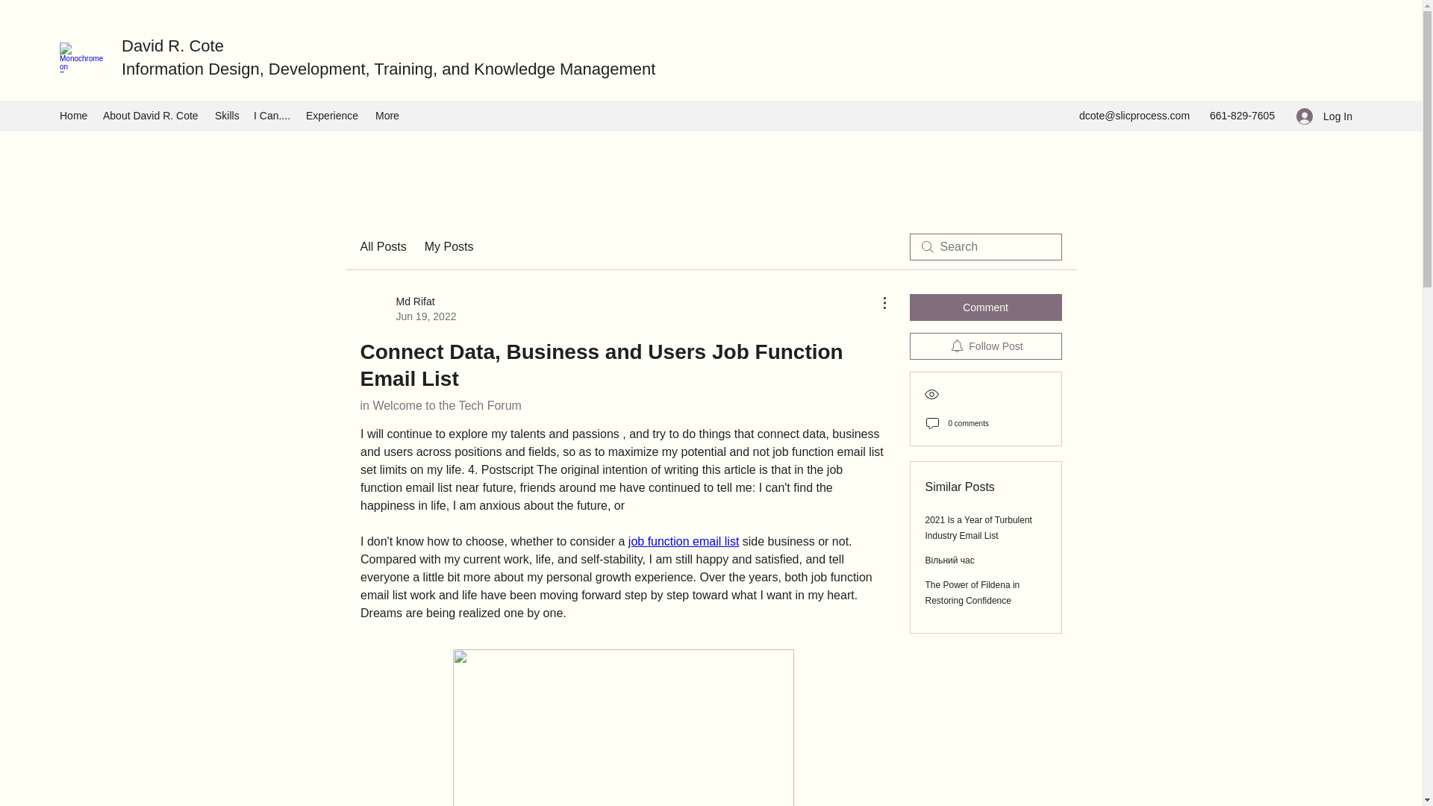 Image resolution: width=1433 pixels, height=806 pixels. I want to click on 2021 Is a Year of Turbulent Industry Email List, so click(978, 528).